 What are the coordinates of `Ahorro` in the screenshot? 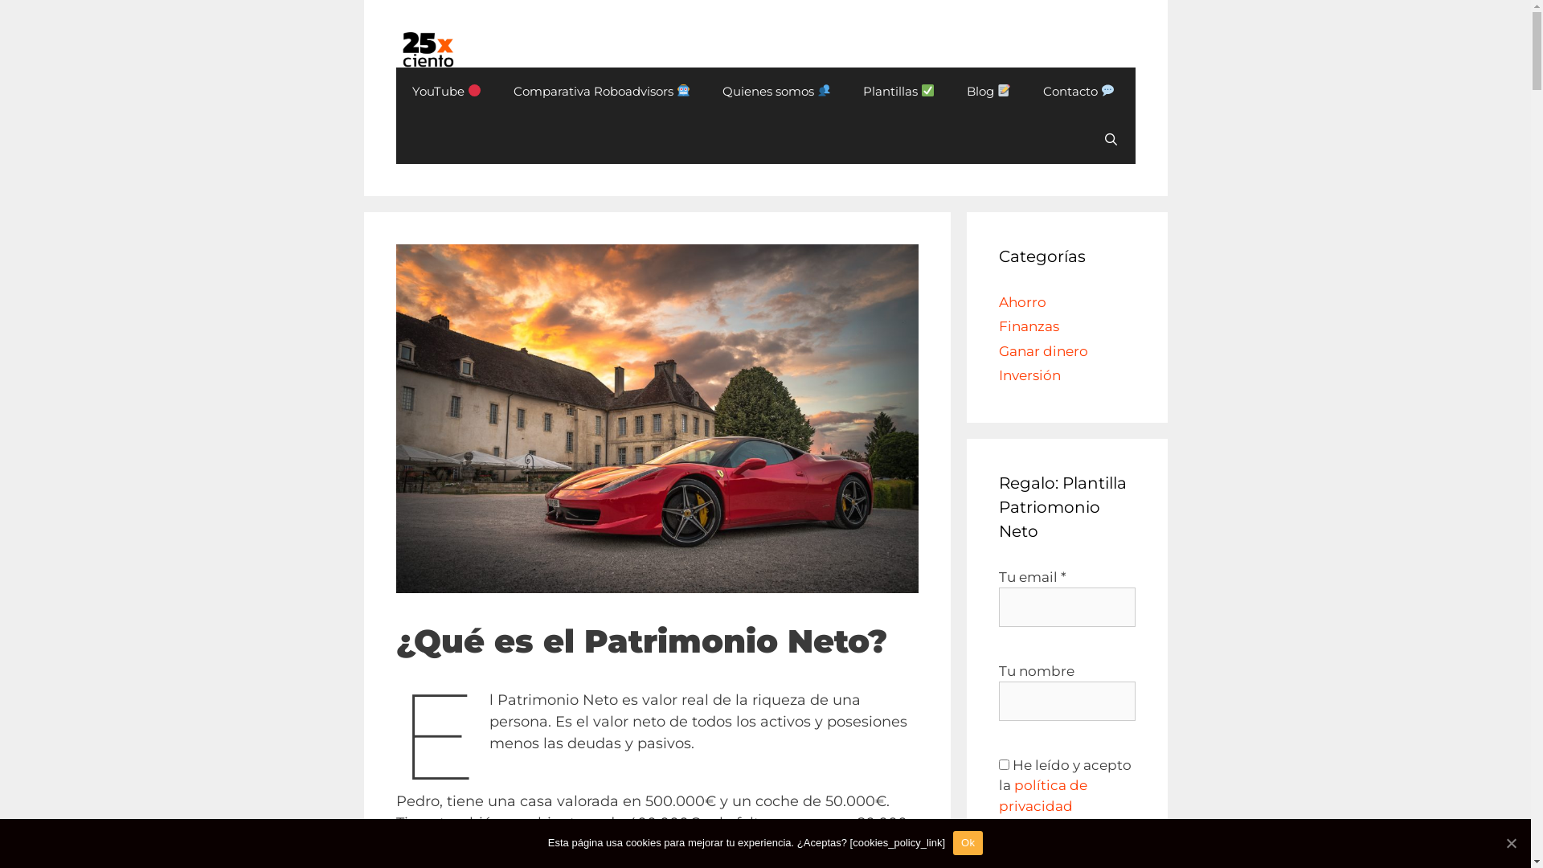 It's located at (1022, 302).